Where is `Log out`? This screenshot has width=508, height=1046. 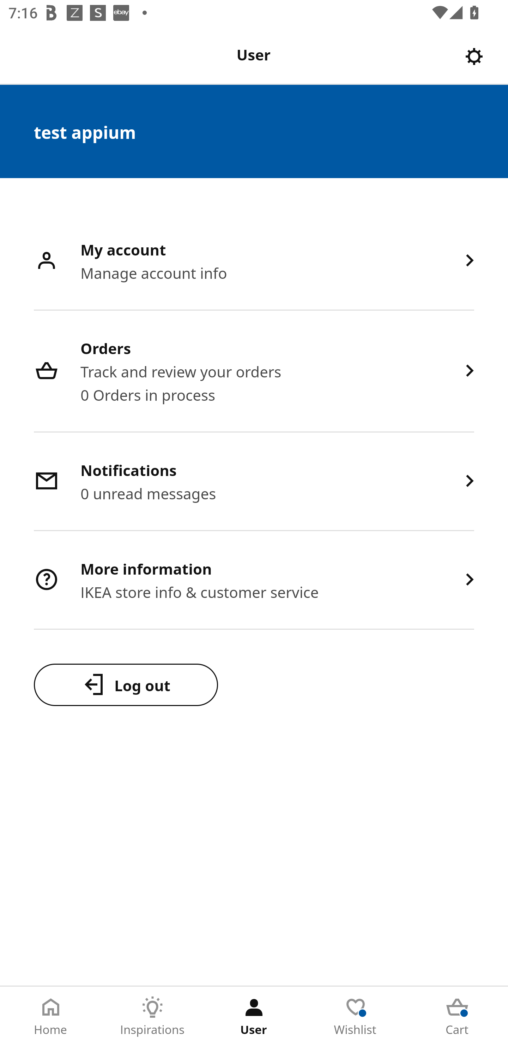 Log out is located at coordinates (126, 684).